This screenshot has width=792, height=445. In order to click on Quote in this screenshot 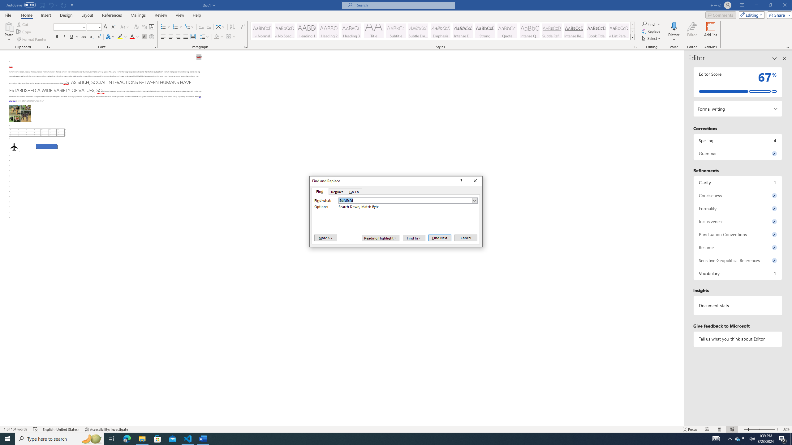, I will do `click(507, 31)`.